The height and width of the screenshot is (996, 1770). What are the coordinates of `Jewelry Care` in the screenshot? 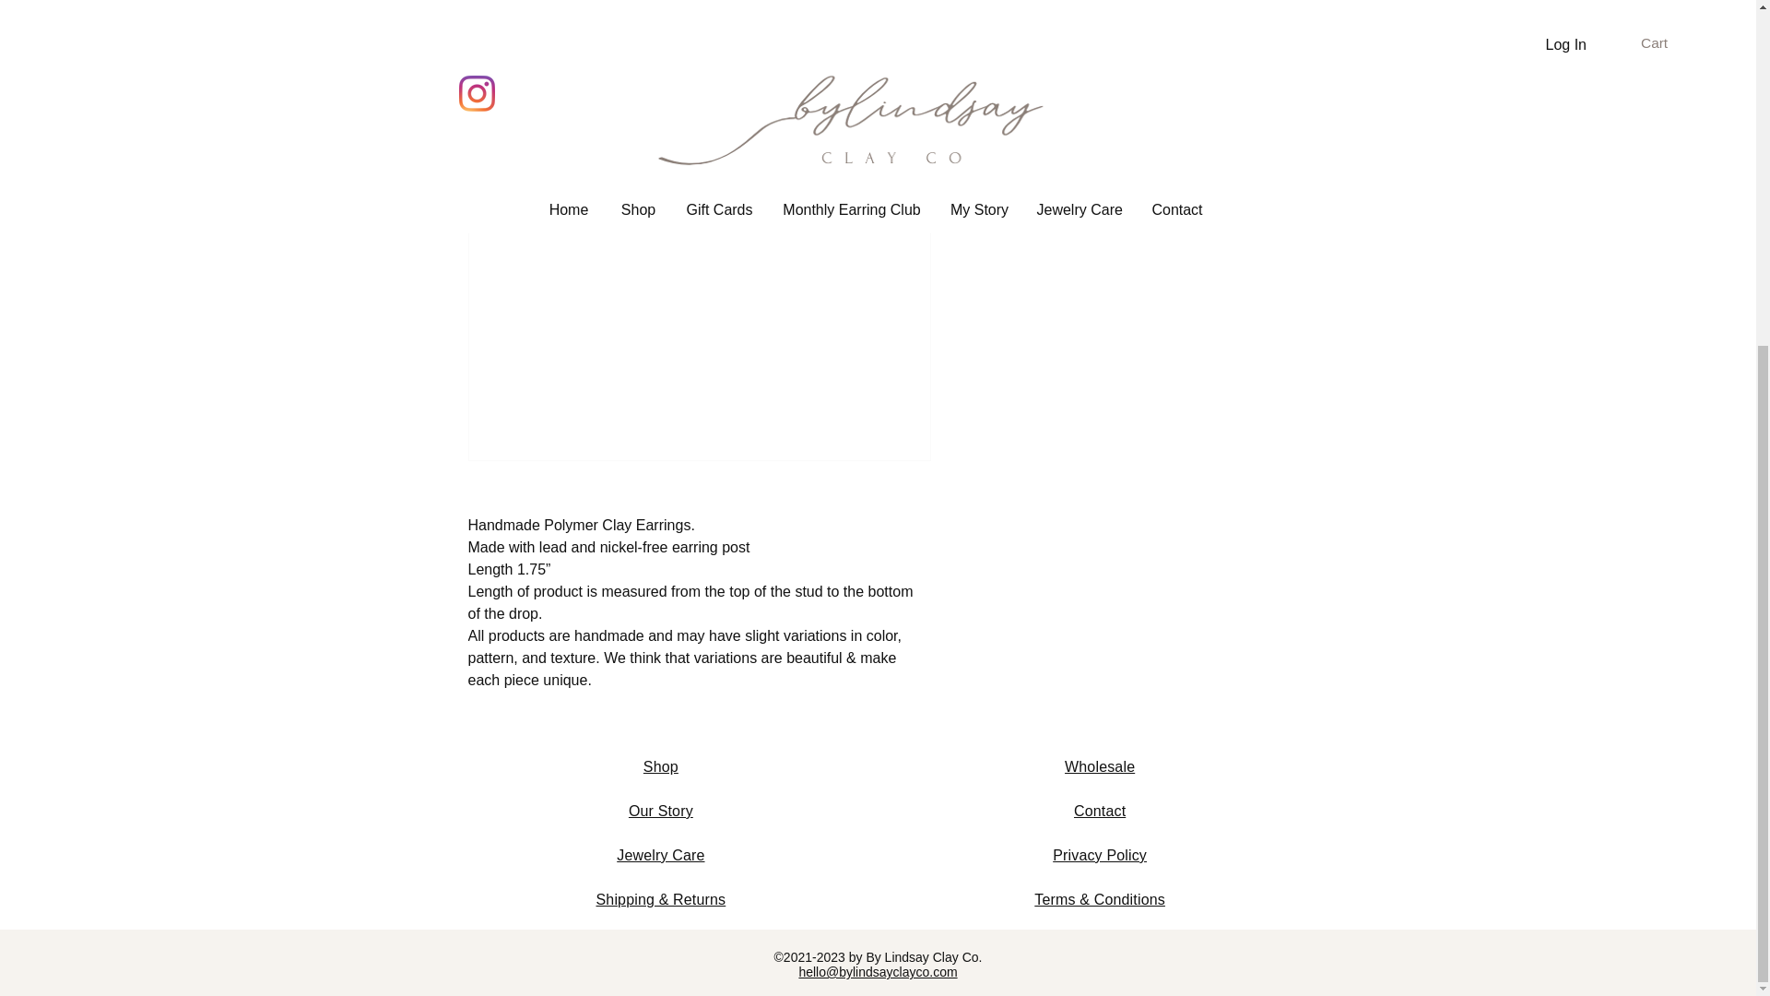 It's located at (660, 856).